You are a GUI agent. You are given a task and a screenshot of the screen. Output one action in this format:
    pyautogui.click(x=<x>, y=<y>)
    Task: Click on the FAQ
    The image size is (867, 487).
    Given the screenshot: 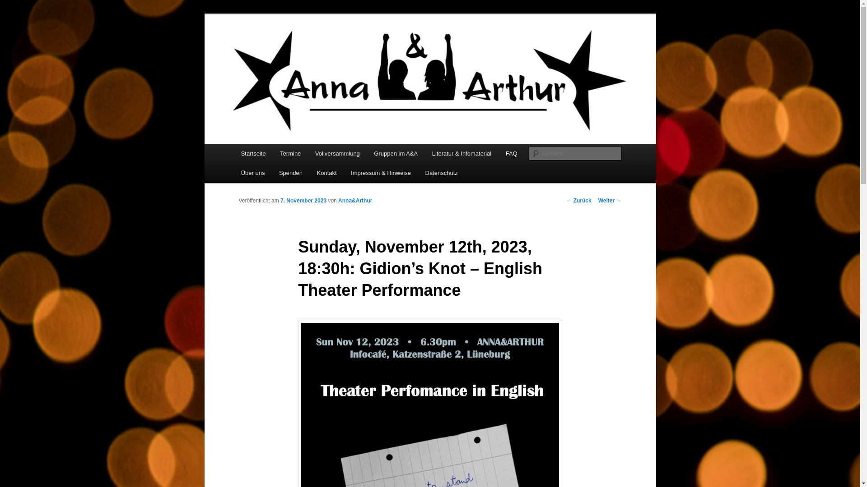 What is the action you would take?
    pyautogui.click(x=511, y=153)
    